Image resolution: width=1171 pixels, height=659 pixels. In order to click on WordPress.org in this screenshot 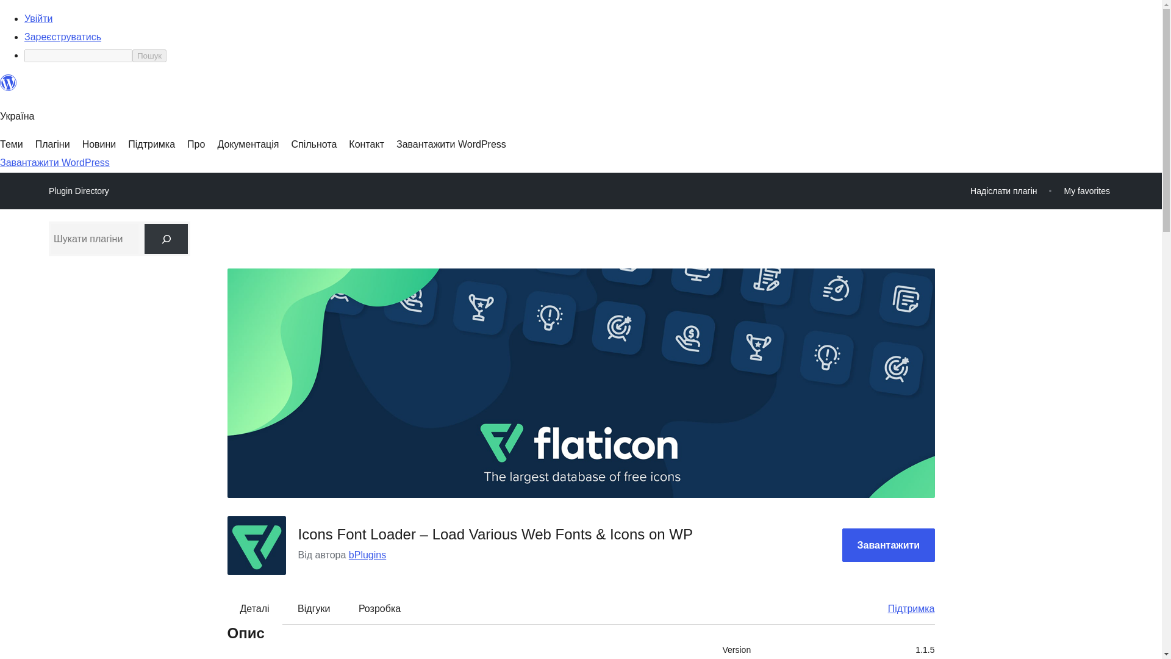, I will do `click(9, 83)`.